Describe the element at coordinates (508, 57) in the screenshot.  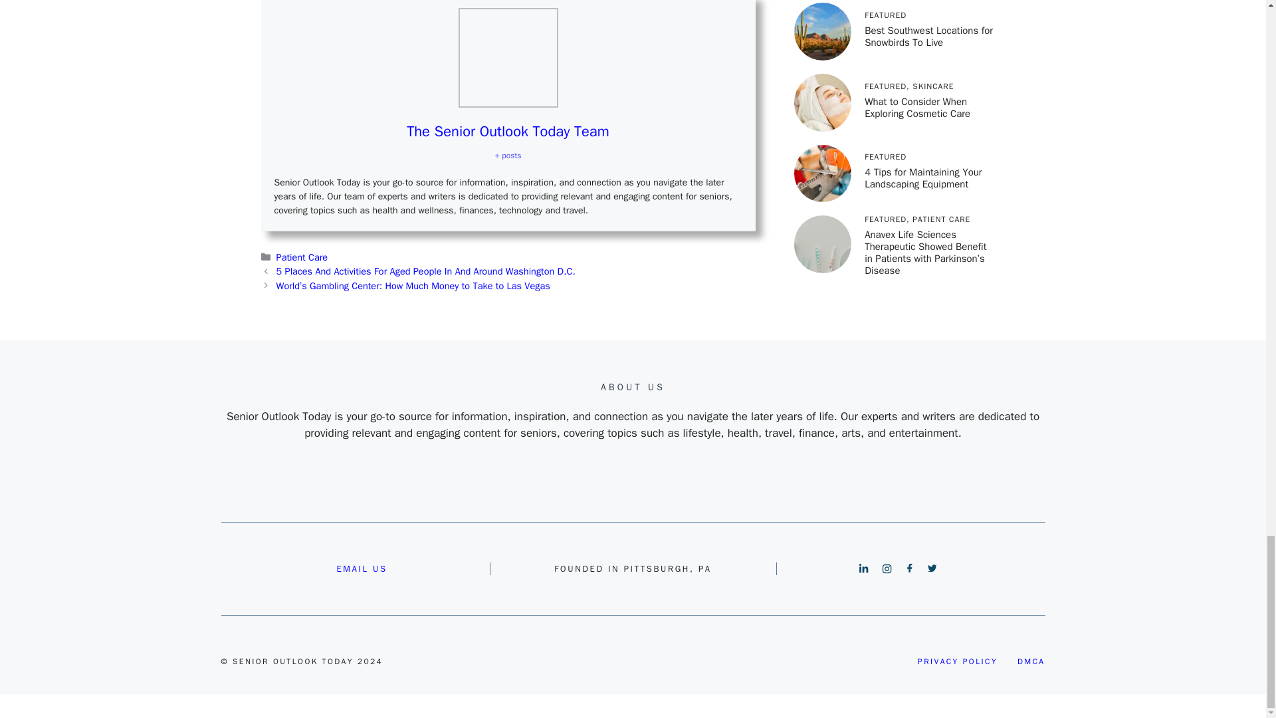
I see `Weighted Blanket Benefits for the Elderly 3` at that location.